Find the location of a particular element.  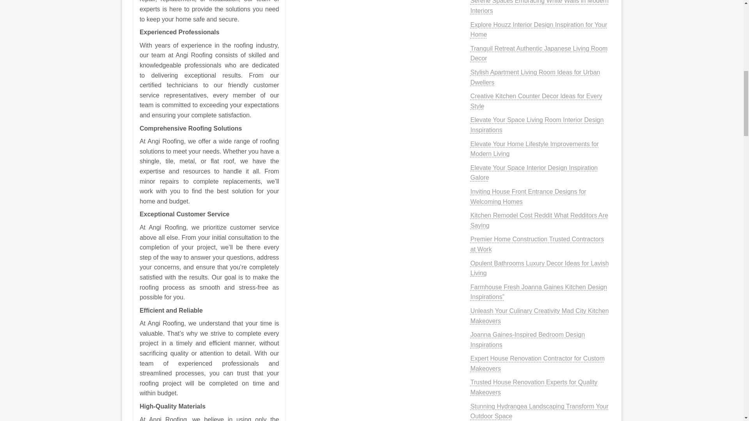

Elevate Your Space Living Room Interior Design Inspirations is located at coordinates (537, 125).